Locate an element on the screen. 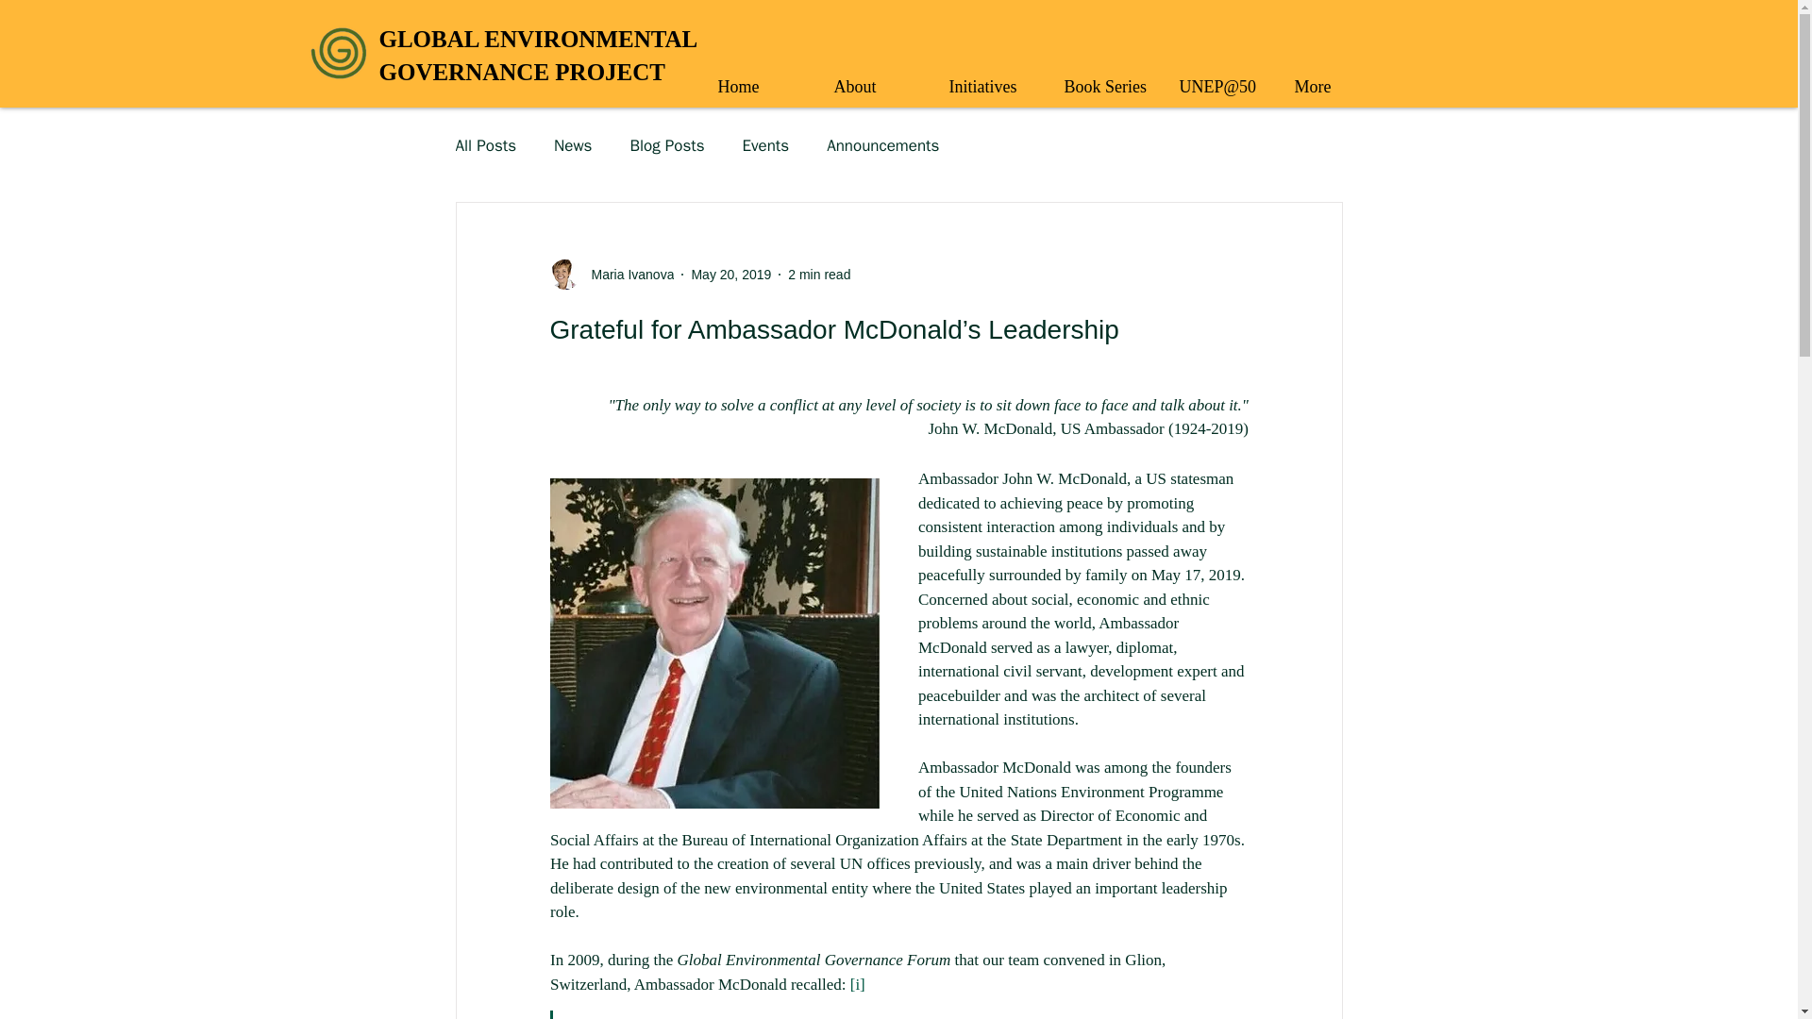 This screenshot has height=1019, width=1812. Announcements is located at coordinates (485, 144).